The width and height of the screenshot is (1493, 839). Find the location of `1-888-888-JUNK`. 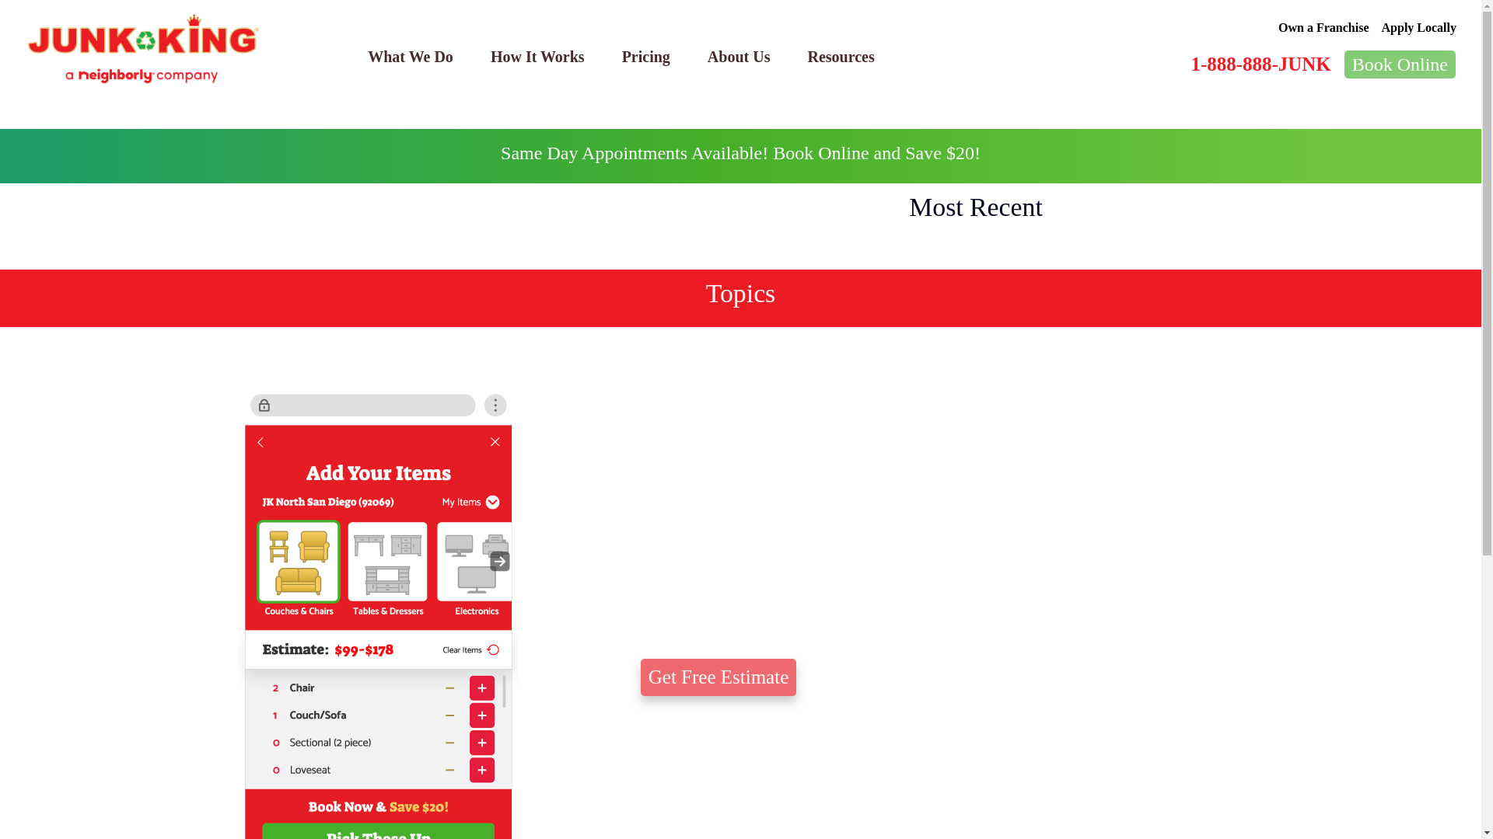

1-888-888-JUNK is located at coordinates (1260, 64).